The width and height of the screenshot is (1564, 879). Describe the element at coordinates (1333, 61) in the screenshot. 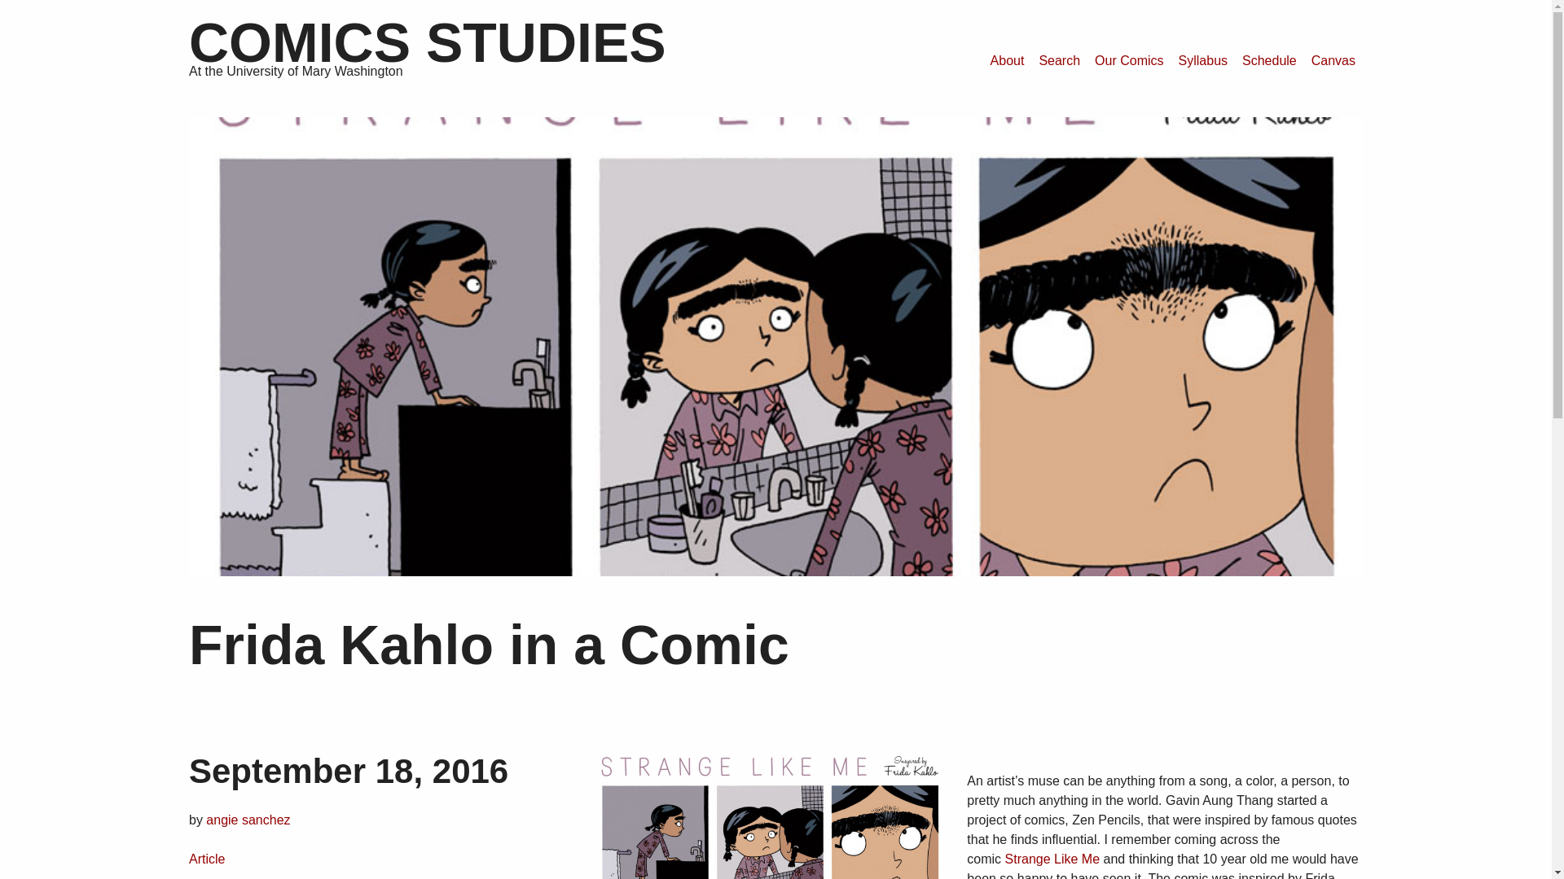

I see `Canvas` at that location.